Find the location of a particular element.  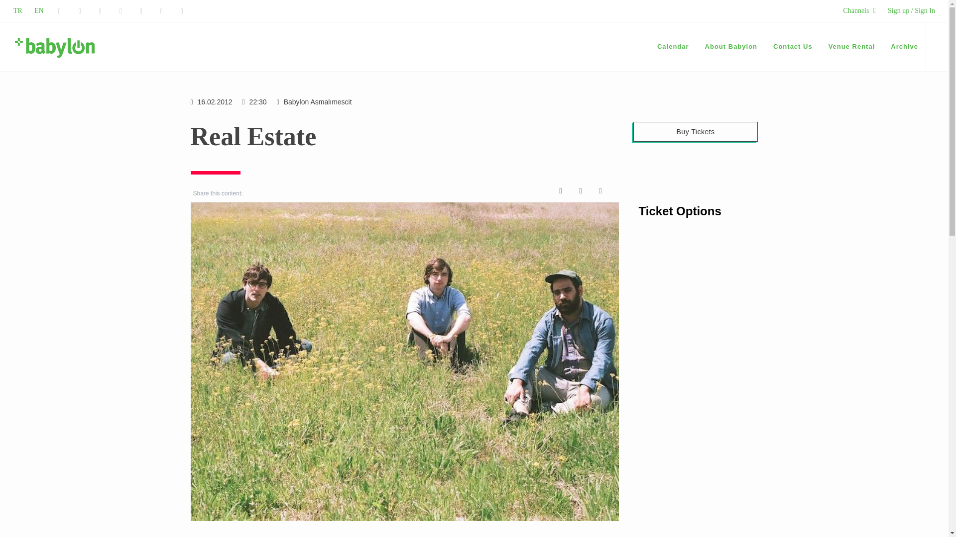

Calendar is located at coordinates (673, 47).